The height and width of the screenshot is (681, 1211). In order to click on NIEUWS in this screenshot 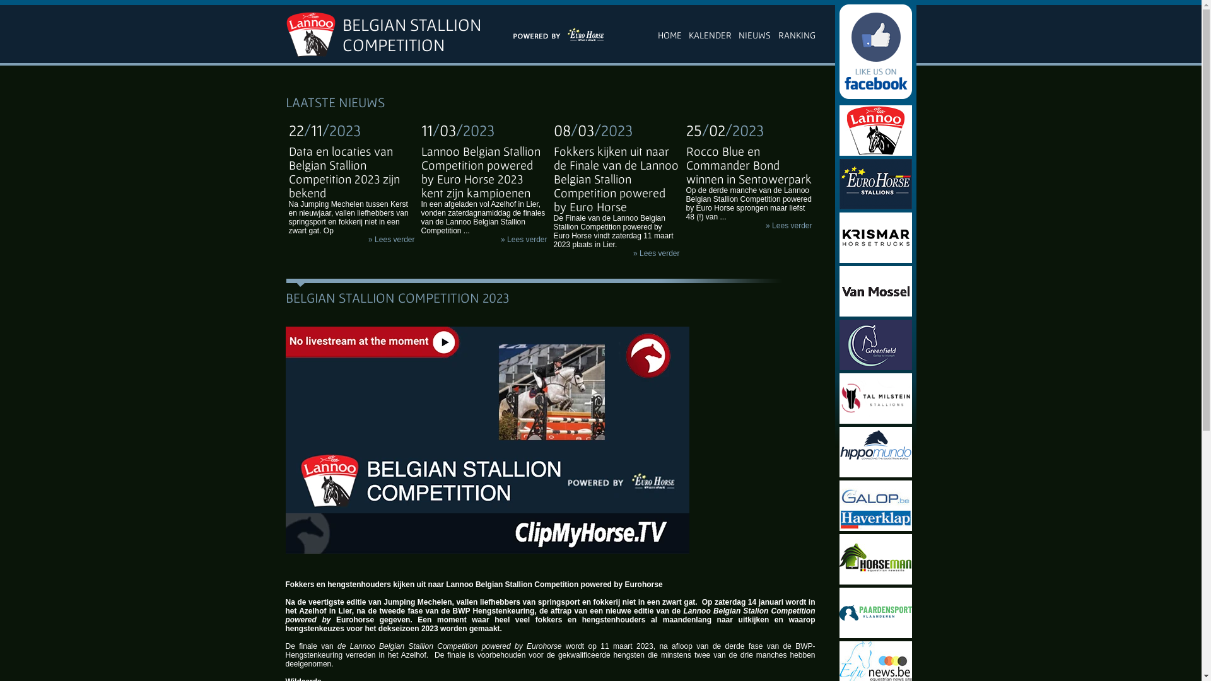, I will do `click(754, 34)`.